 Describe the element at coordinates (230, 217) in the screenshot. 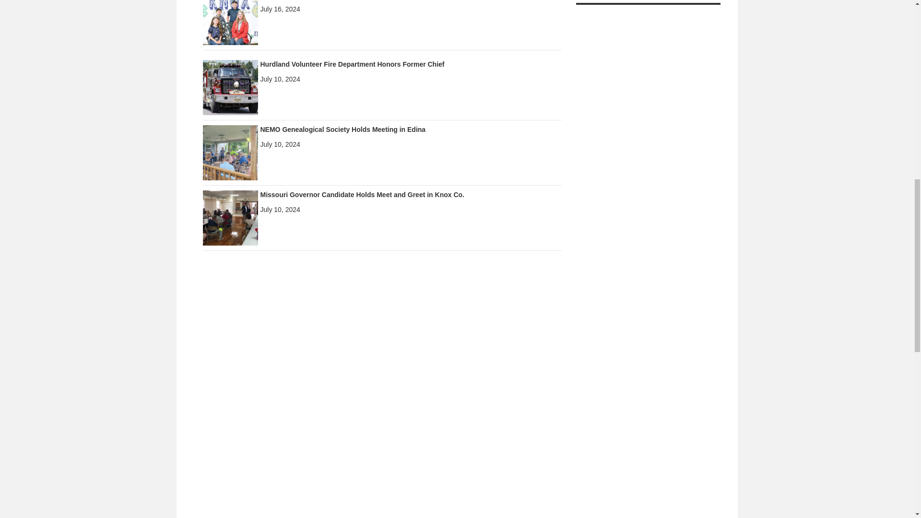

I see `Missouri Governor Candidate Holds Meet and Greet in Knox Co.` at that location.